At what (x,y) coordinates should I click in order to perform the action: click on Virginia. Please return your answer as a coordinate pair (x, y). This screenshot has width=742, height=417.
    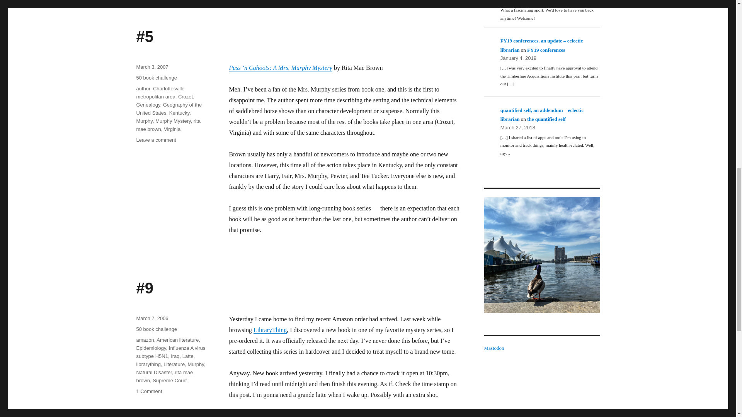
    Looking at the image, I should click on (172, 129).